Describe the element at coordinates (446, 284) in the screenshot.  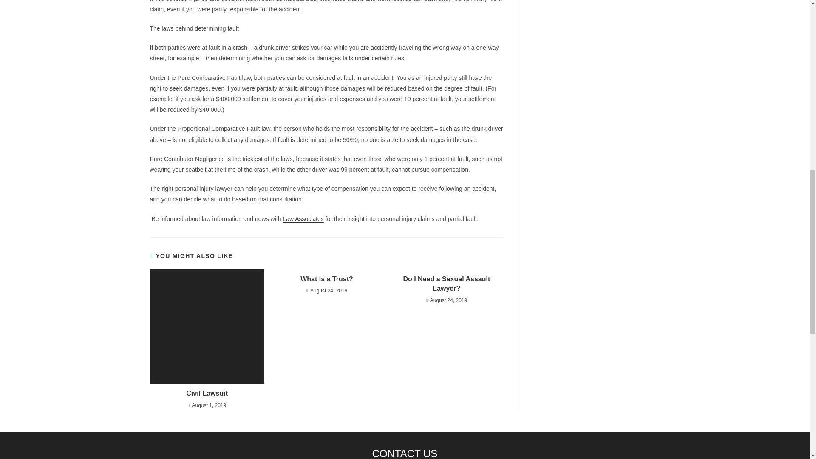
I see `Do I Need a Sexual Assault Lawyer?` at that location.